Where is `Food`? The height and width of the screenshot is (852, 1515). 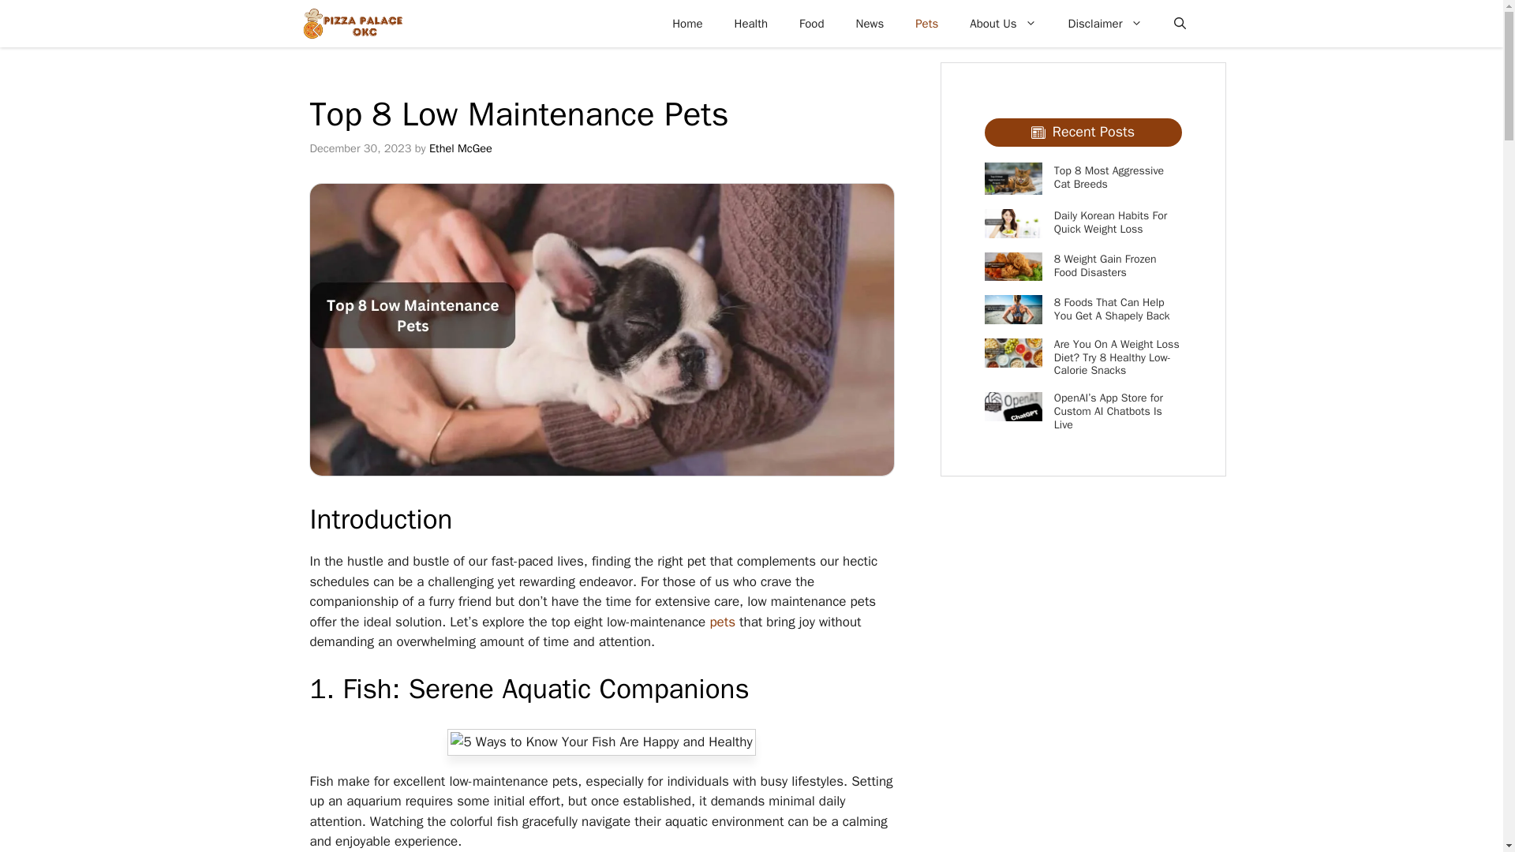
Food is located at coordinates (811, 24).